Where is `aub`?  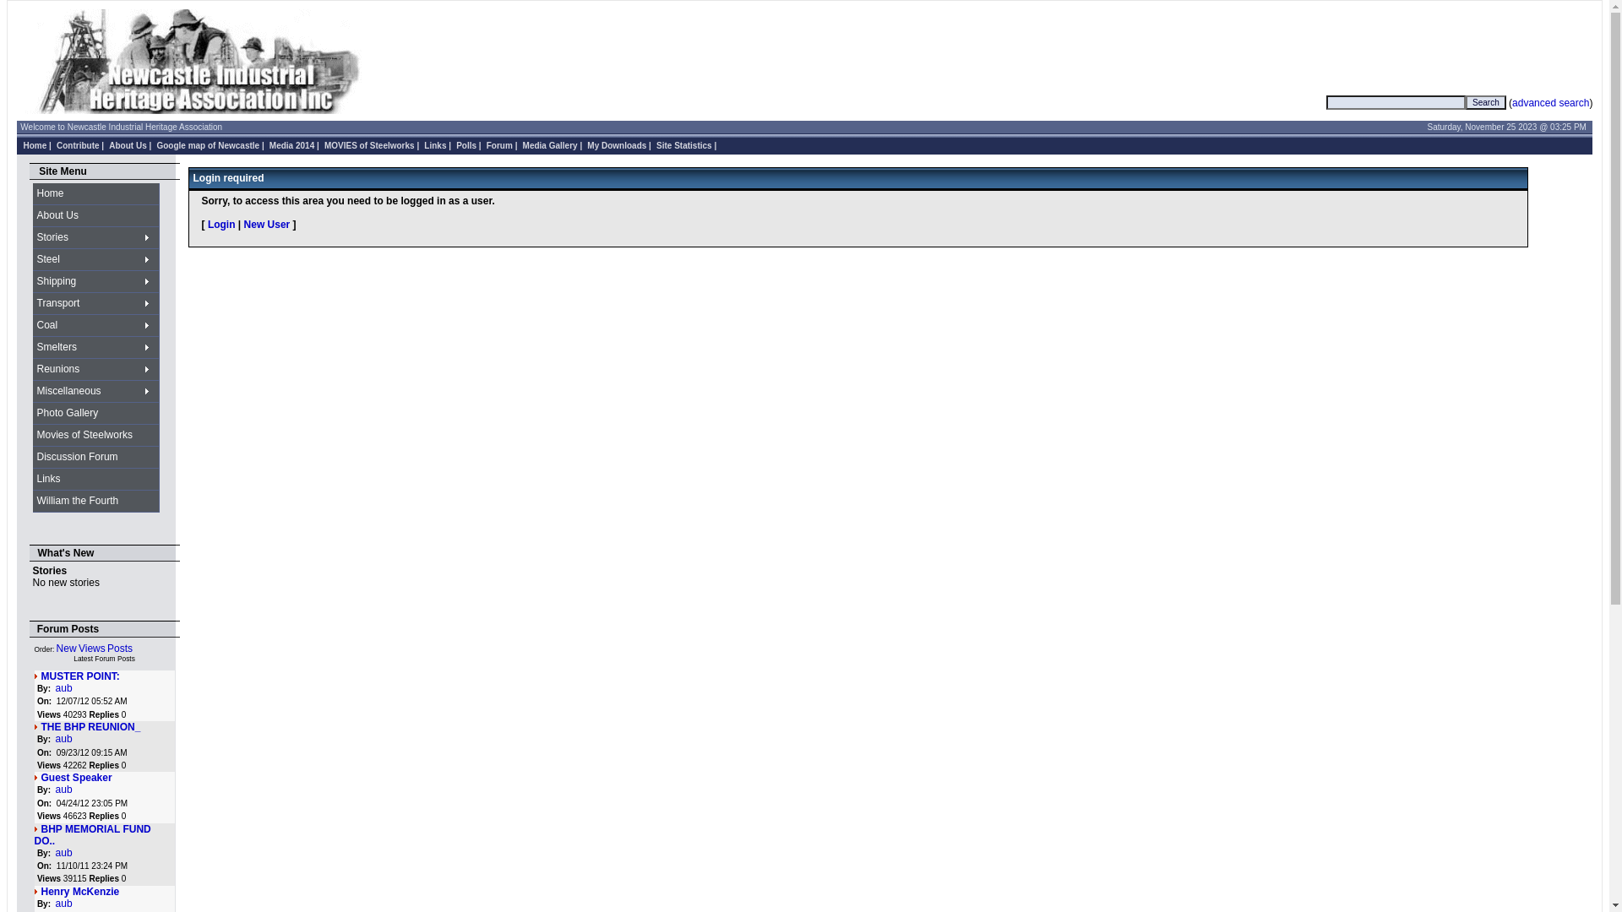
aub is located at coordinates (64, 790).